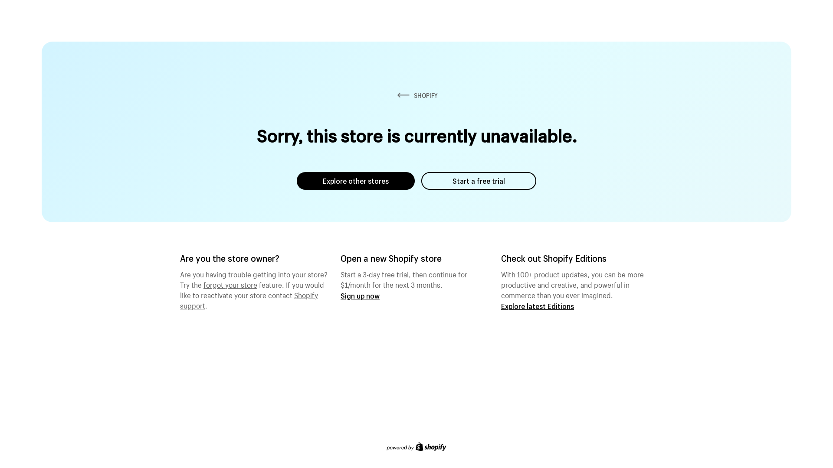  Describe the element at coordinates (356, 181) in the screenshot. I see `Explore other stores` at that location.